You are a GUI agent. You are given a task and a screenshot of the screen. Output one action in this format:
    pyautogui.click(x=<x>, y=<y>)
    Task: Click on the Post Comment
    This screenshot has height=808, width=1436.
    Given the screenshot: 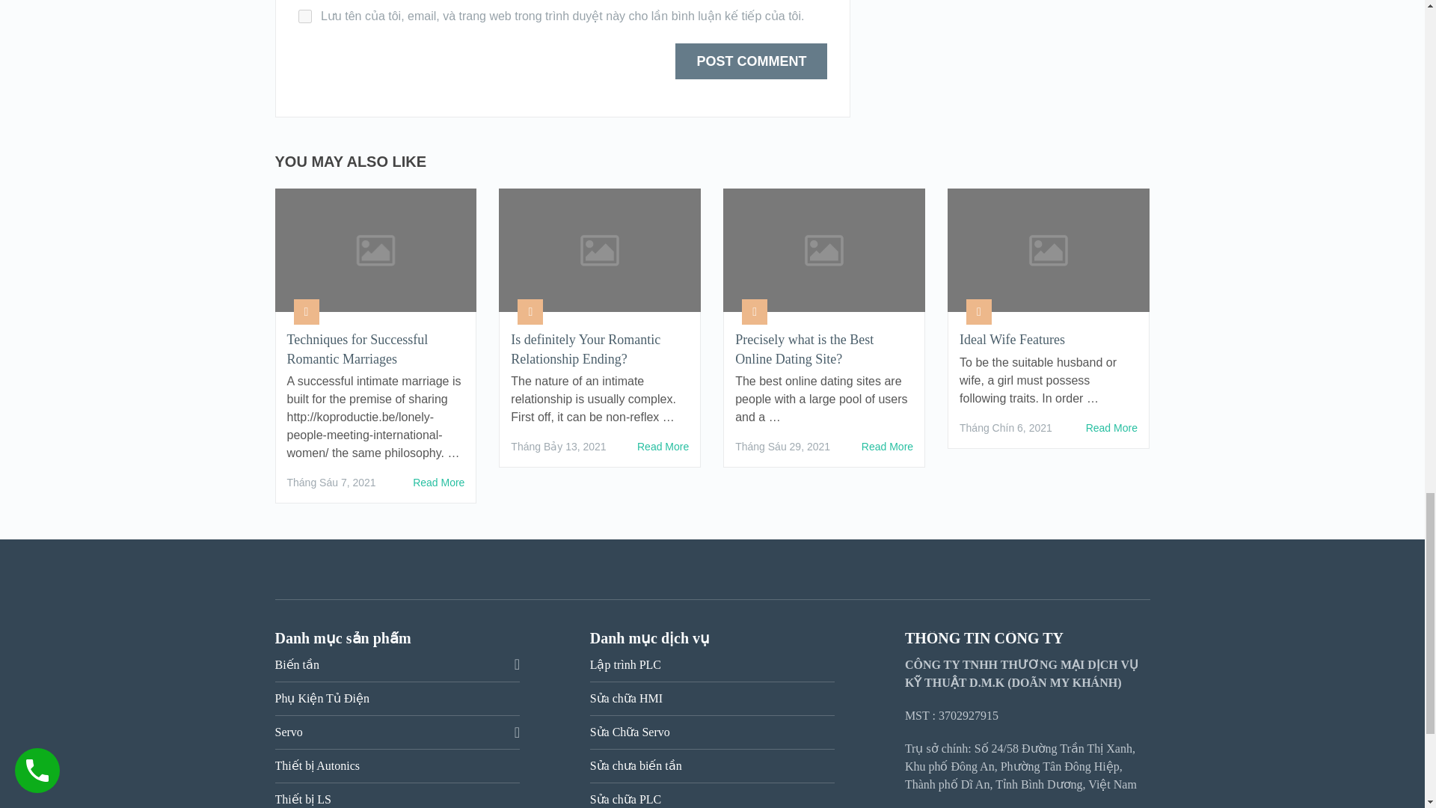 What is the action you would take?
    pyautogui.click(x=751, y=61)
    